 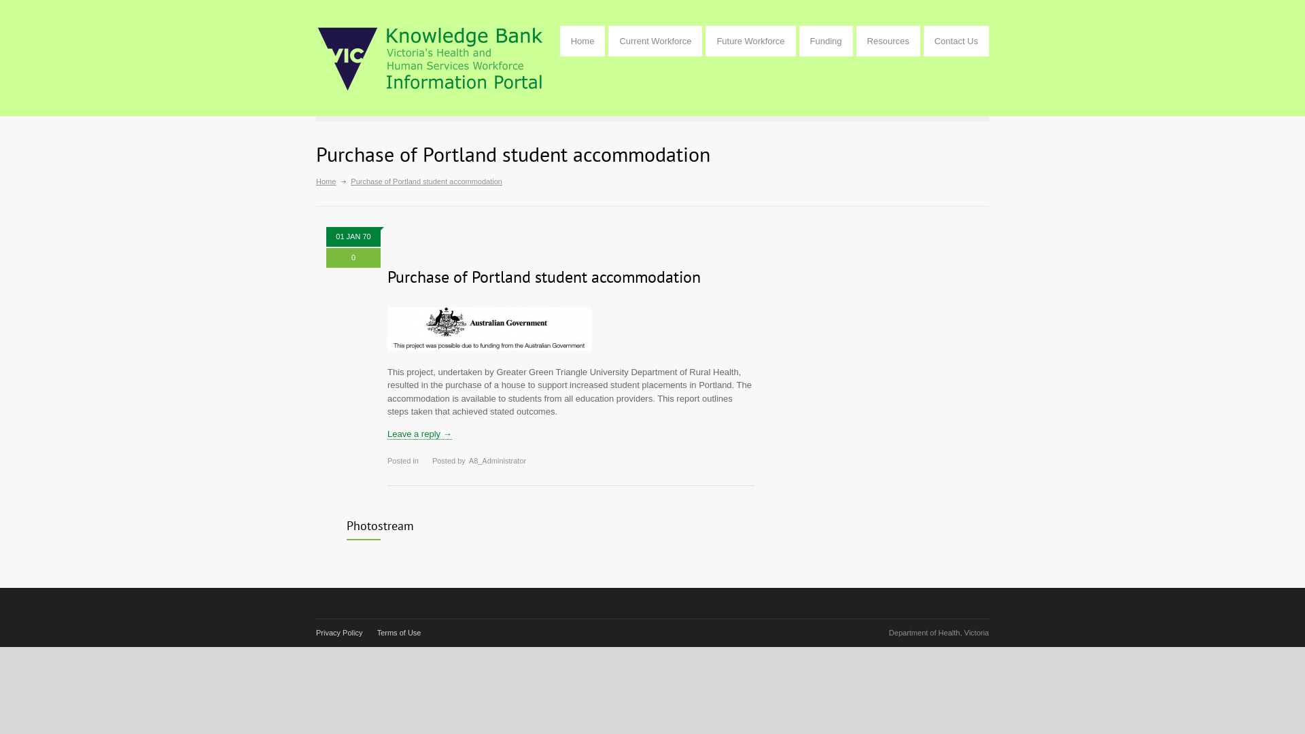 I want to click on Funding, so click(x=826, y=41).